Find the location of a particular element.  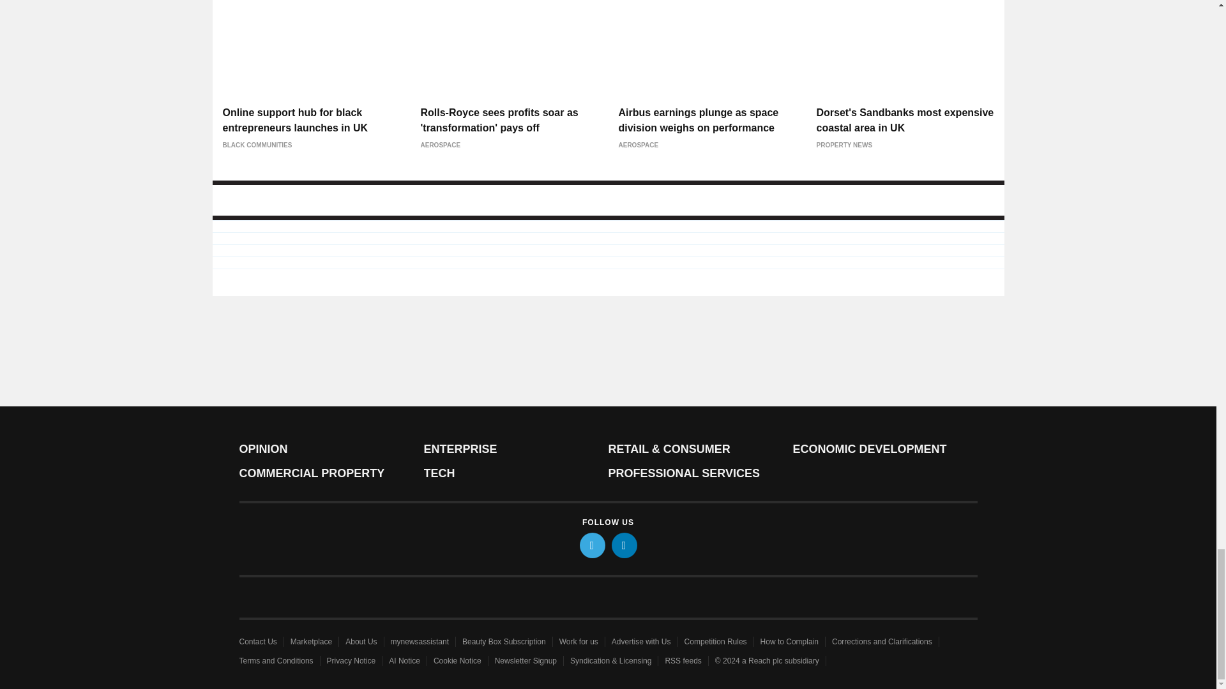

linkedin is located at coordinates (624, 545).